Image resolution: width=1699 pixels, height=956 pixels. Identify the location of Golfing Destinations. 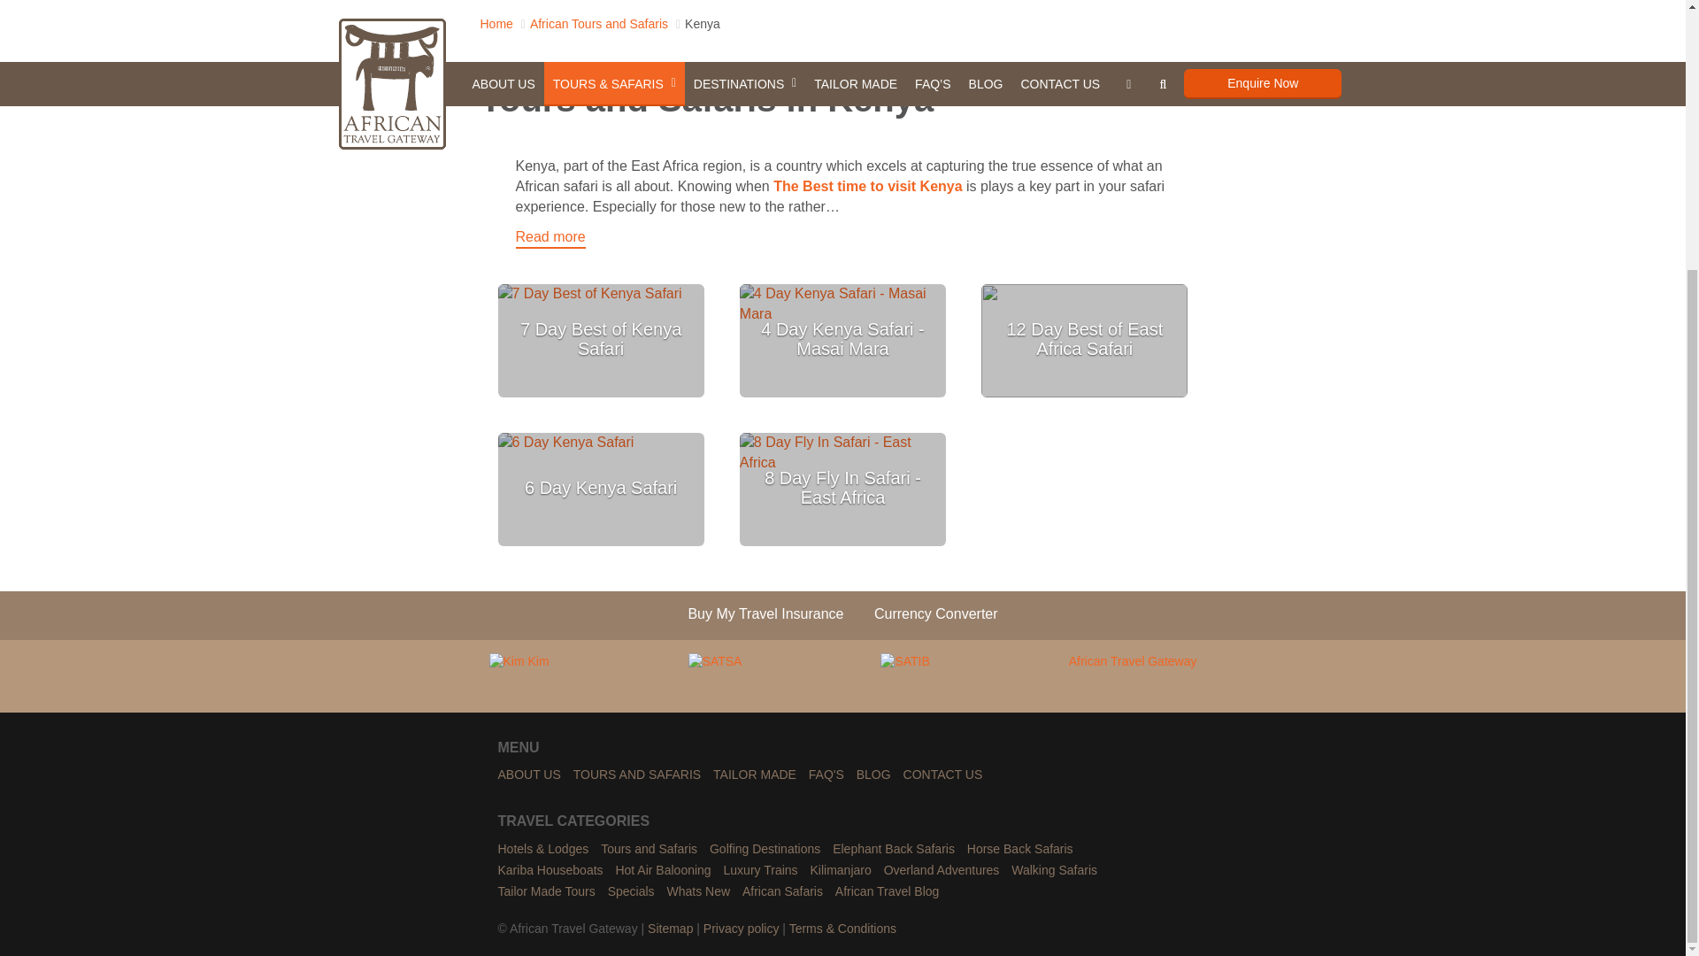
(765, 850).